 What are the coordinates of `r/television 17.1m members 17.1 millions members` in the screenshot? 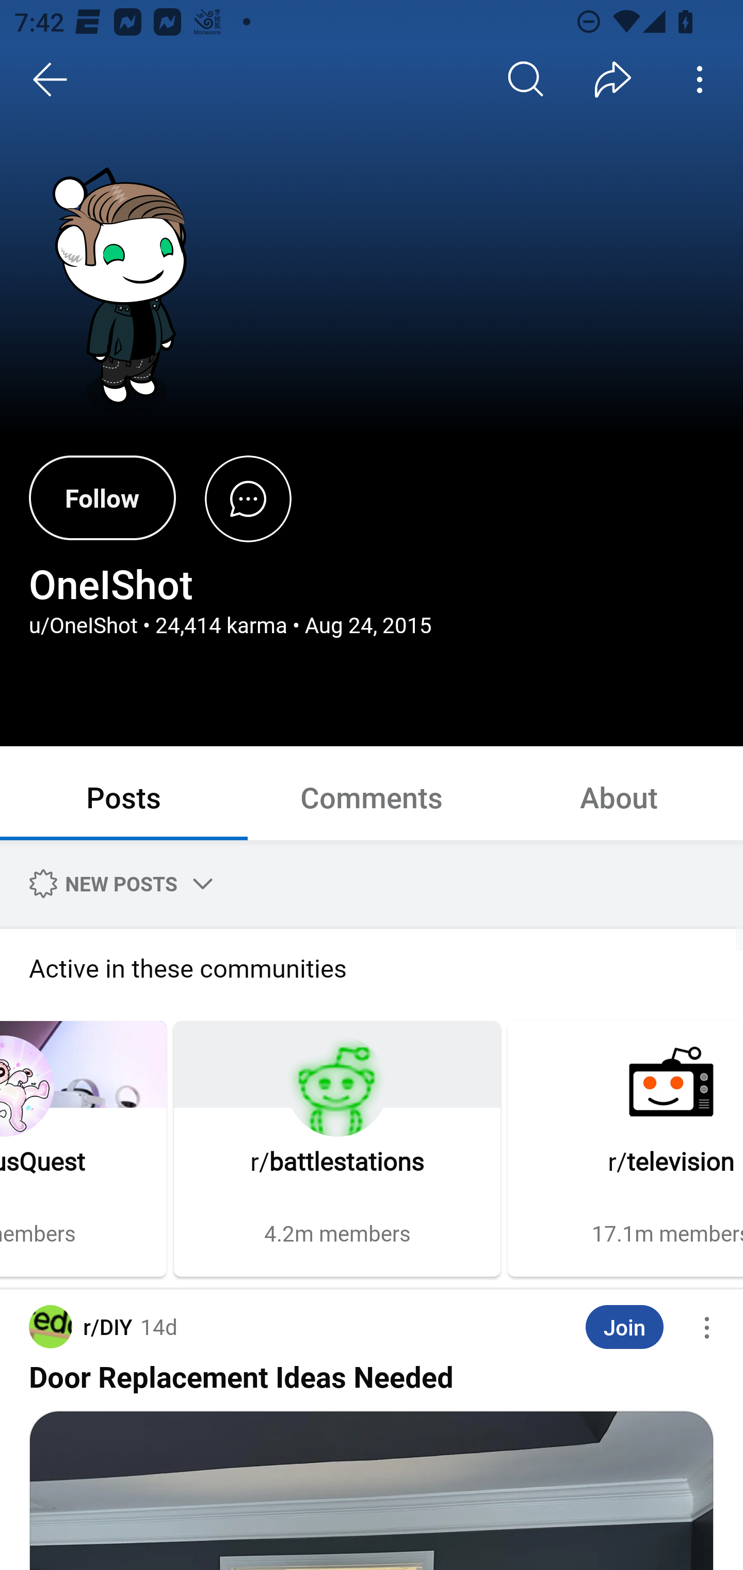 It's located at (625, 1149).